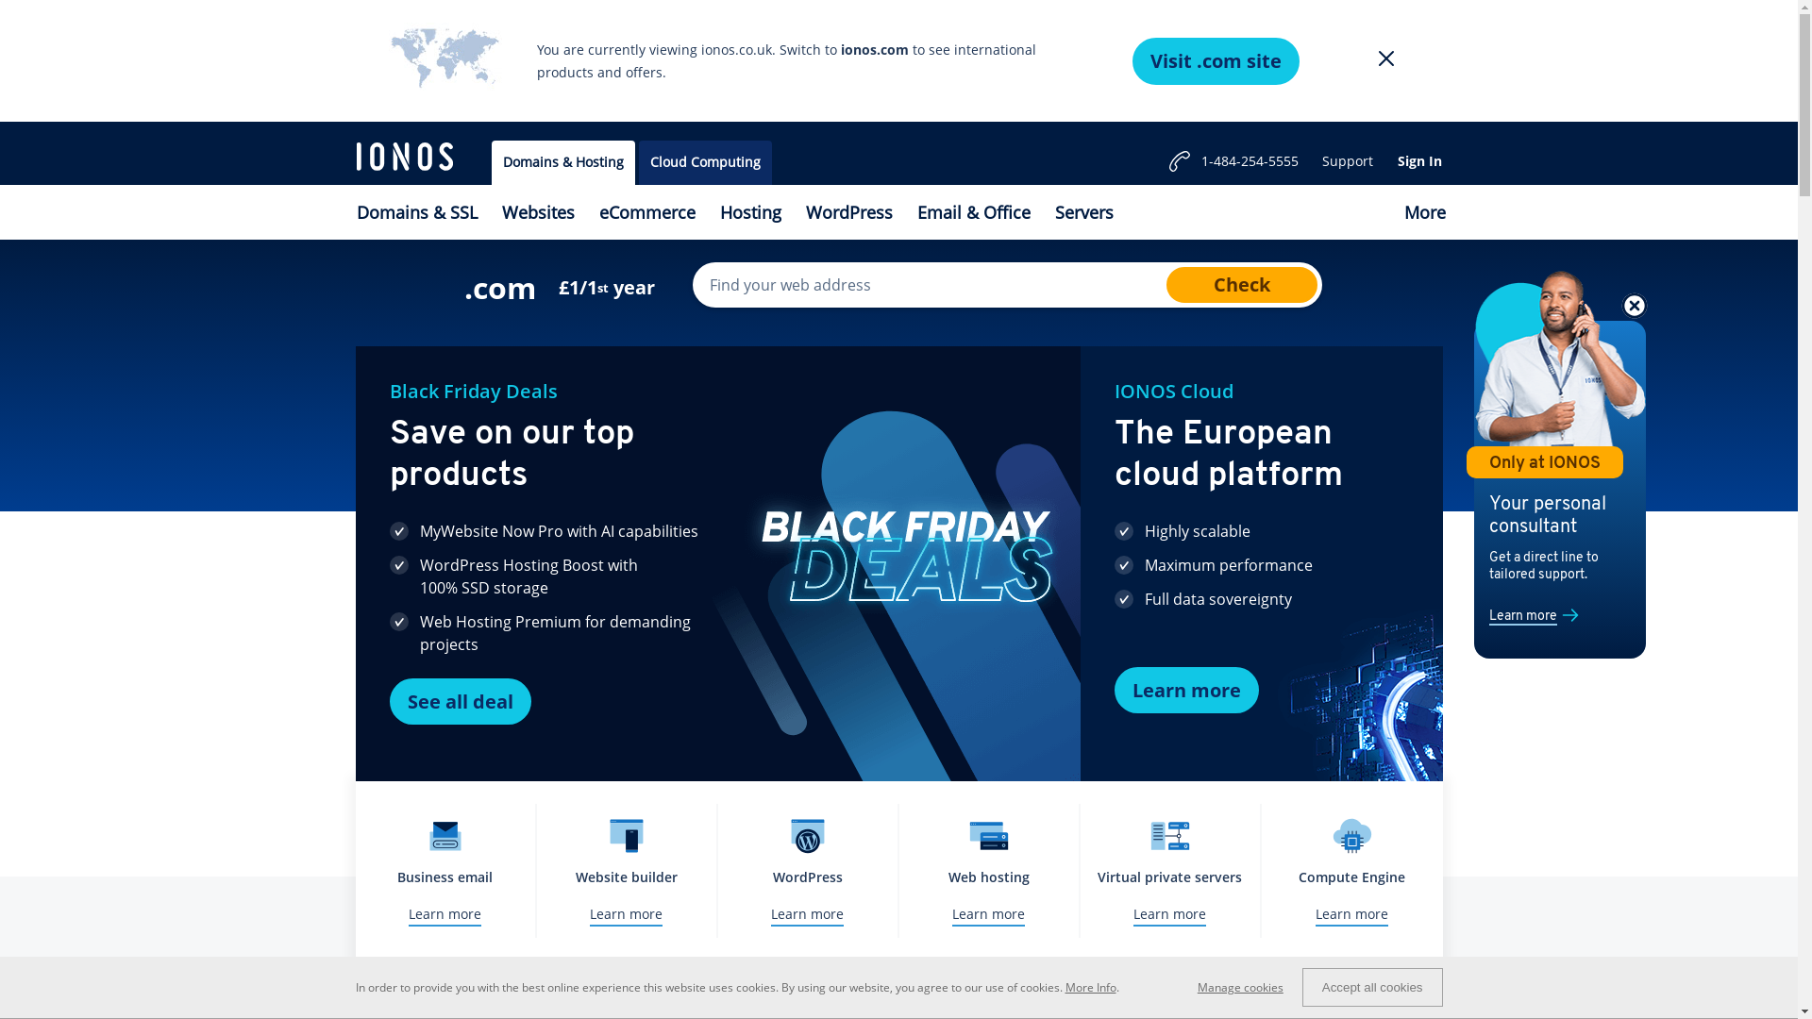 The width and height of the screenshot is (1812, 1019). What do you see at coordinates (460, 702) in the screenshot?
I see `See all deal` at bounding box center [460, 702].